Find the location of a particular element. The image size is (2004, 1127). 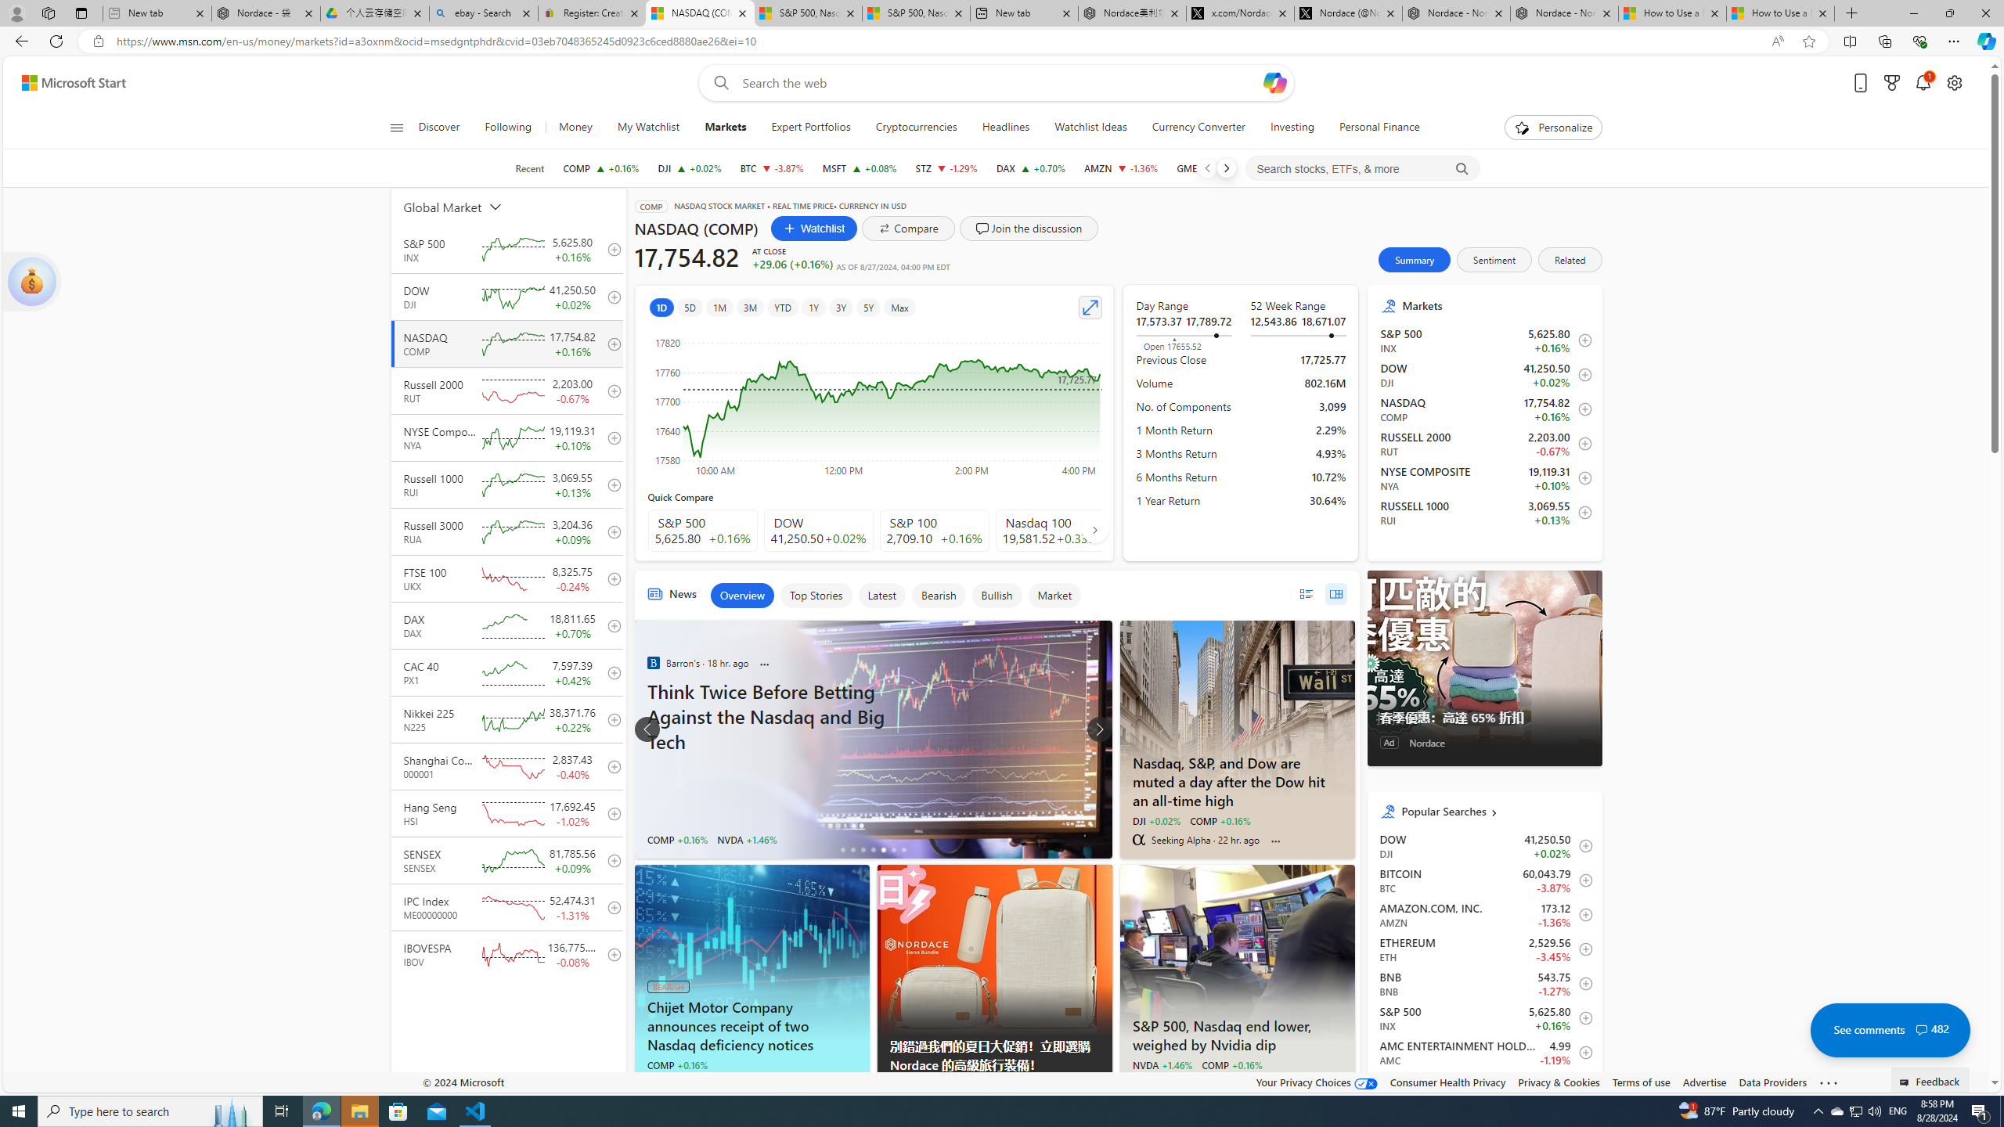

Personal Finance is located at coordinates (1373, 128).